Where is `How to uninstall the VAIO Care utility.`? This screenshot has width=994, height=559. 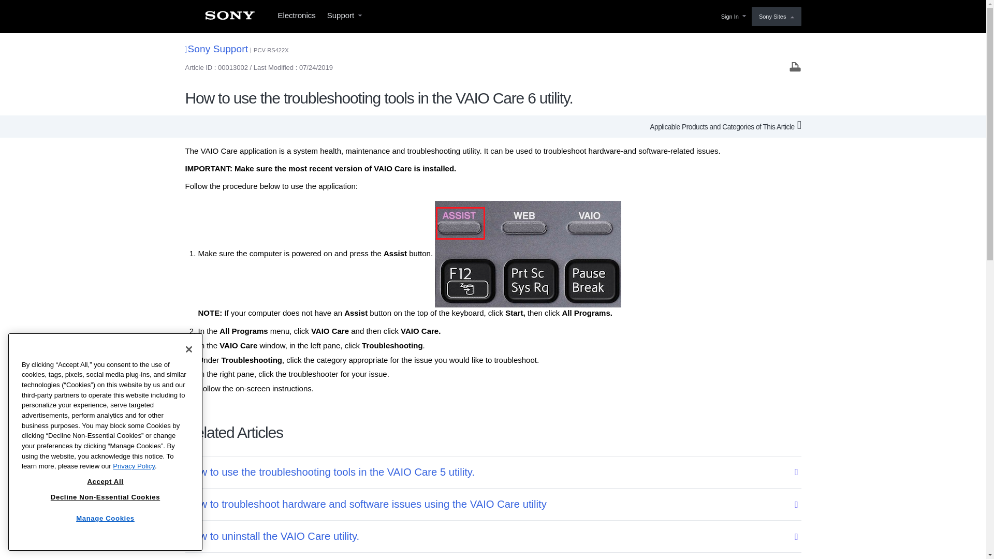 How to uninstall the VAIO Care utility. is located at coordinates (486, 536).